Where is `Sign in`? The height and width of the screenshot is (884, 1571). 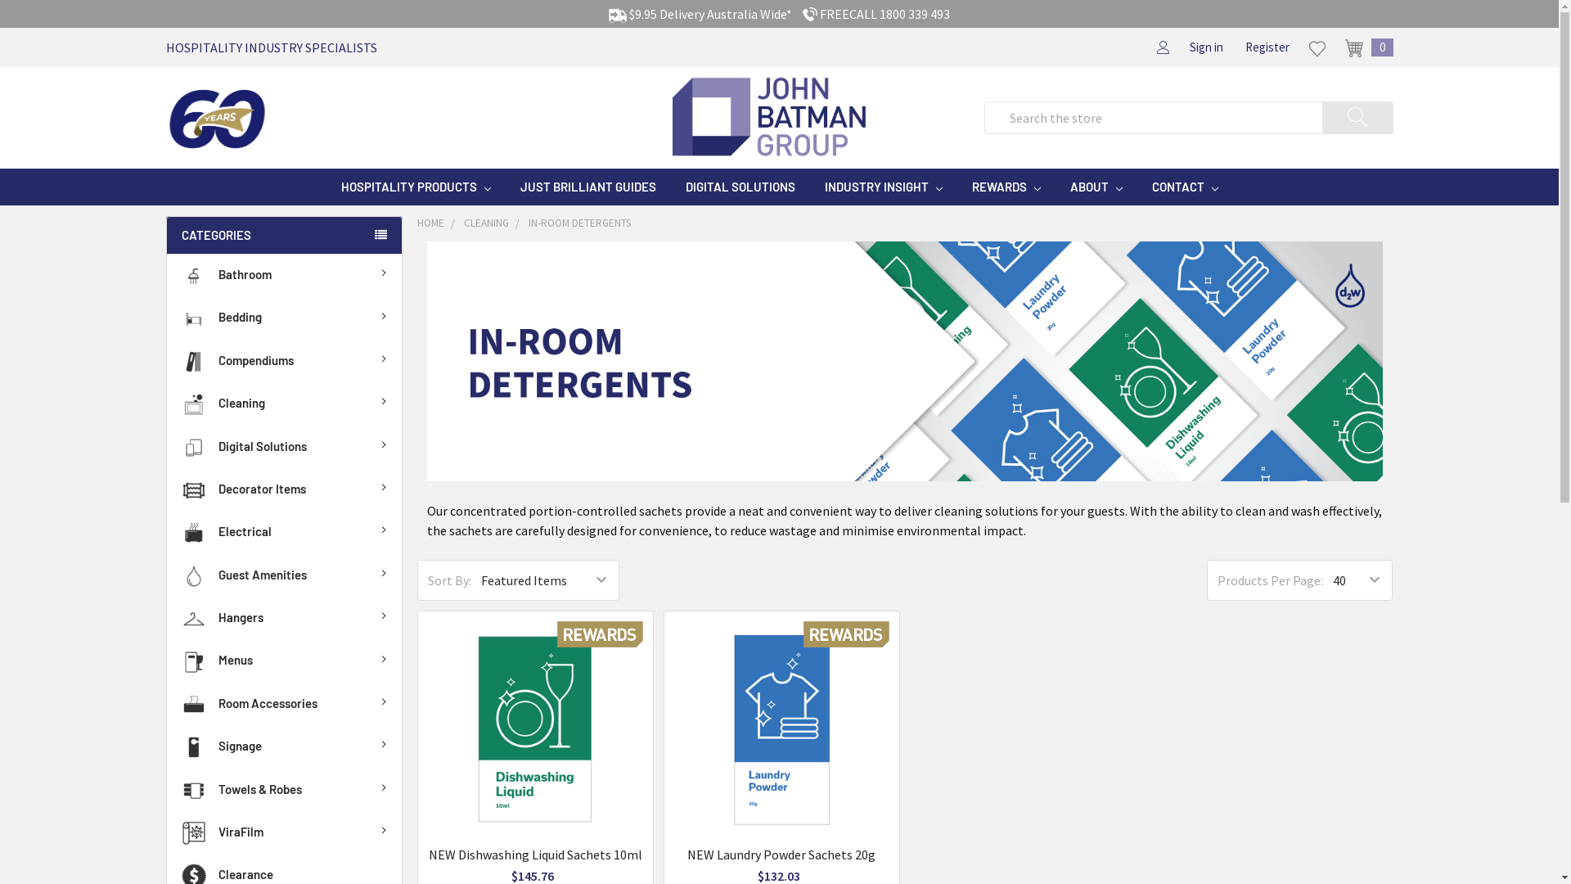 Sign in is located at coordinates (1206, 47).